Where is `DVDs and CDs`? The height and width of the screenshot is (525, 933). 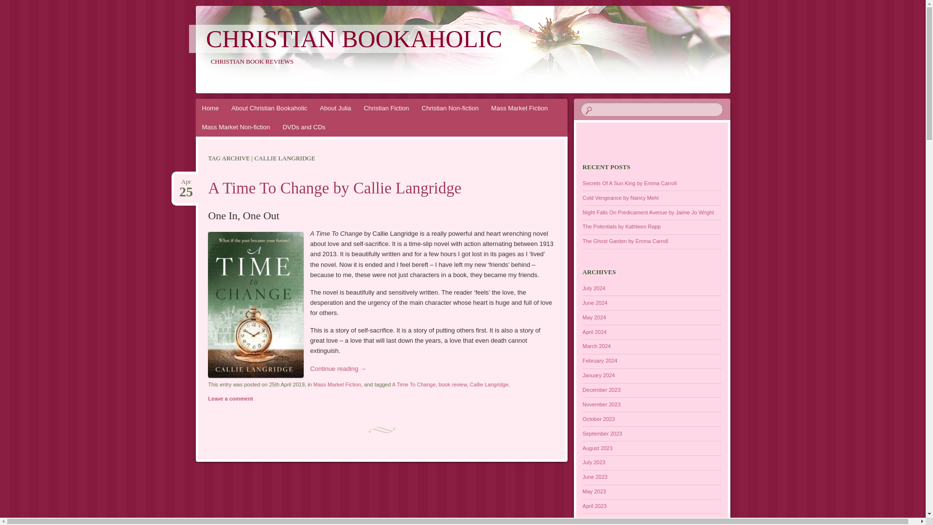
DVDs and CDs is located at coordinates (304, 126).